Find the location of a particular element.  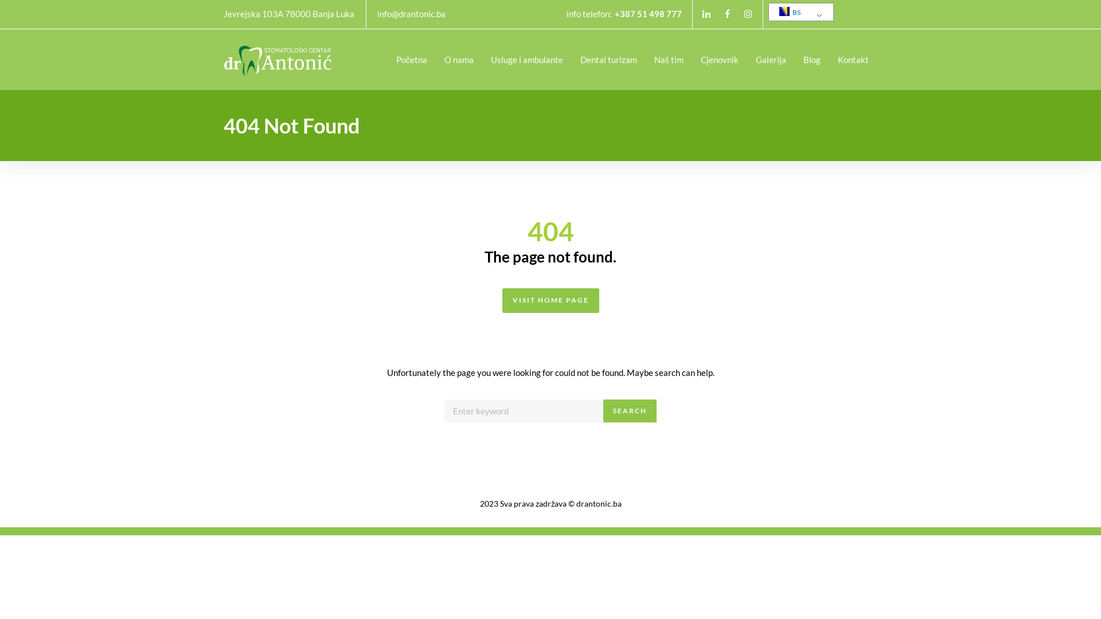

info@drantonic.ba is located at coordinates (412, 14).